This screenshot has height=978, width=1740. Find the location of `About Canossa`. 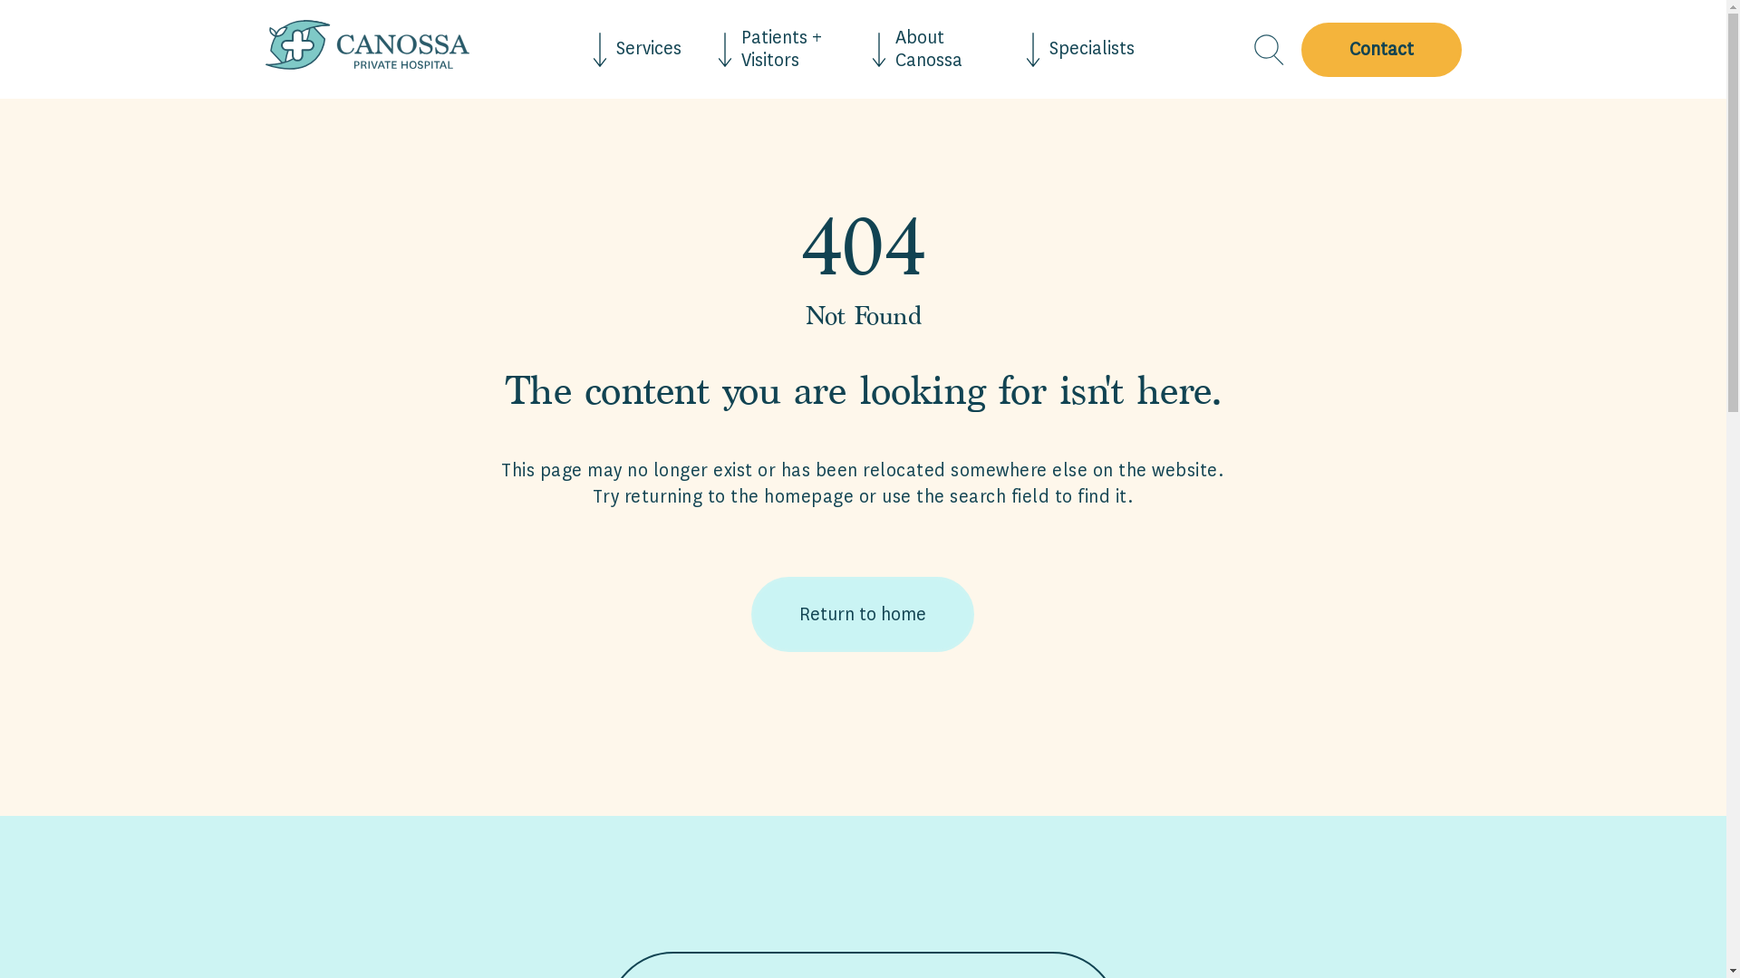

About Canossa is located at coordinates (931, 49).